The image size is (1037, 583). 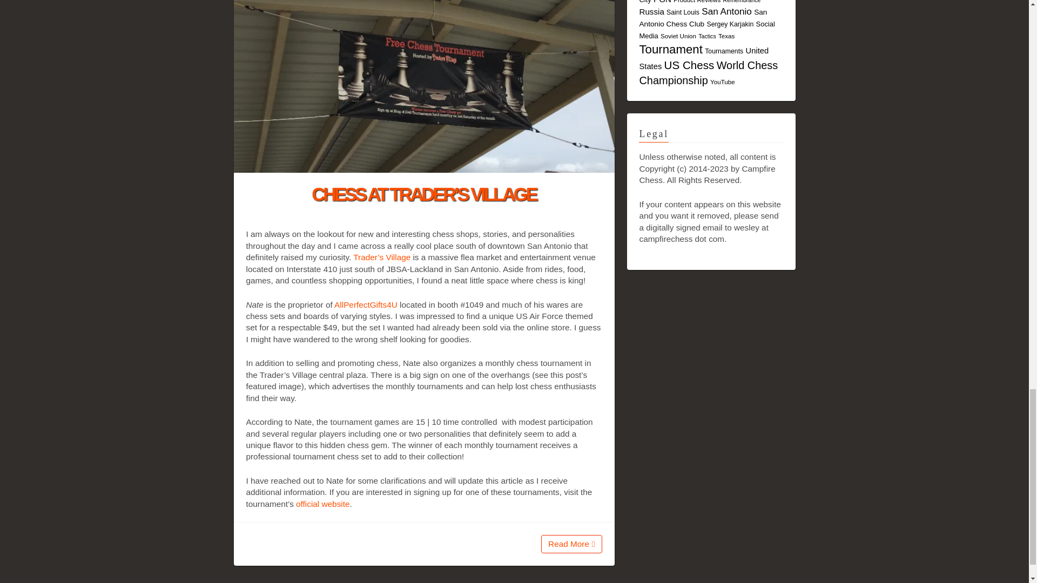 What do you see at coordinates (365, 304) in the screenshot?
I see `AllPerfectGifts4U` at bounding box center [365, 304].